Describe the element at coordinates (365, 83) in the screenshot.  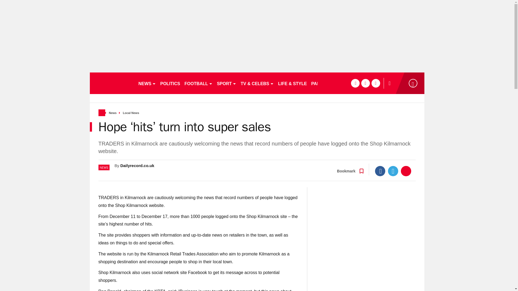
I see `twitter` at that location.